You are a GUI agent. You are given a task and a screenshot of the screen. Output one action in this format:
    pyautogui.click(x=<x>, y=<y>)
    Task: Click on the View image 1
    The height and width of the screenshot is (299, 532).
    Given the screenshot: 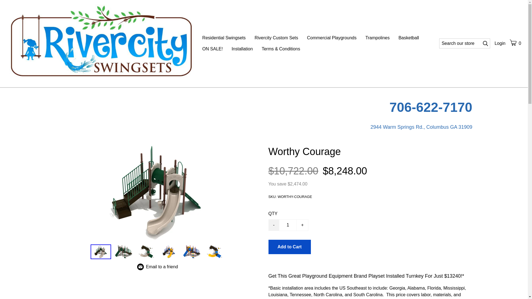 What is the action you would take?
    pyautogui.click(x=100, y=252)
    